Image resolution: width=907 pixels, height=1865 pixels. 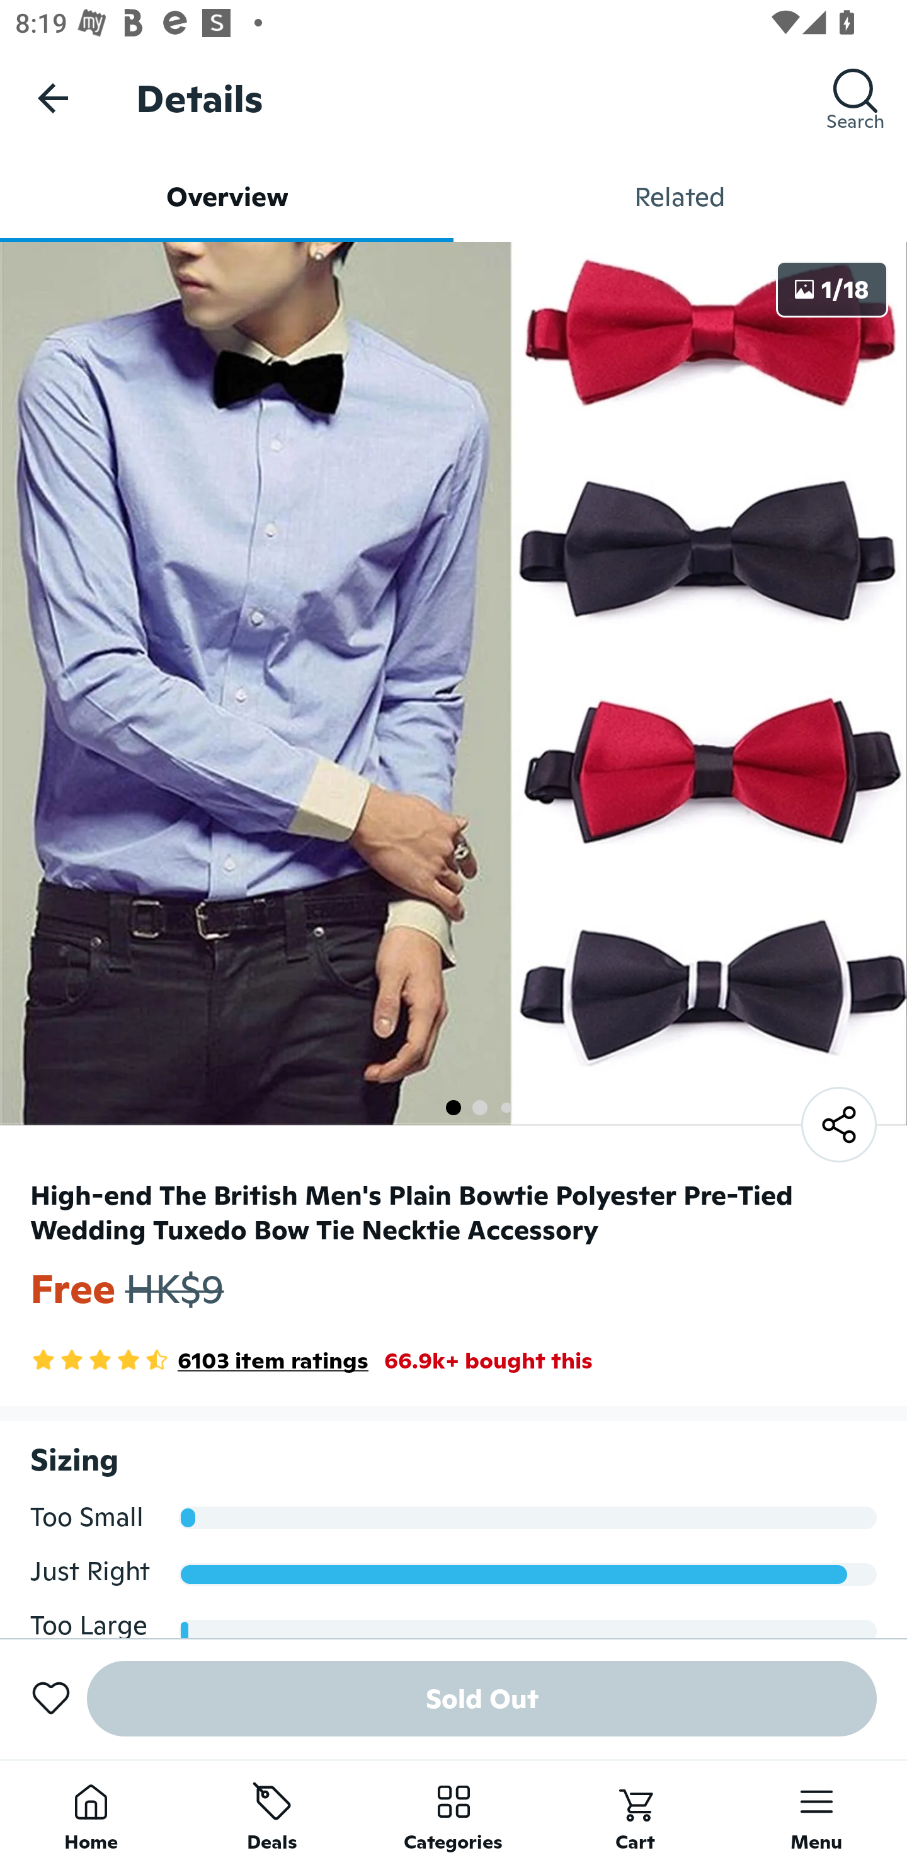 What do you see at coordinates (453, 1812) in the screenshot?
I see `Categories` at bounding box center [453, 1812].